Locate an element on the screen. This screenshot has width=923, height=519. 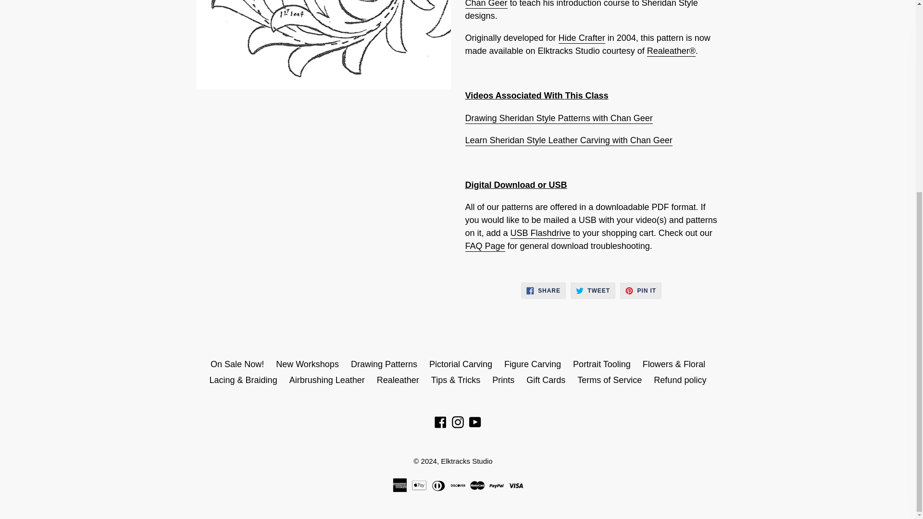
Pin on Pinterest is located at coordinates (641, 290).